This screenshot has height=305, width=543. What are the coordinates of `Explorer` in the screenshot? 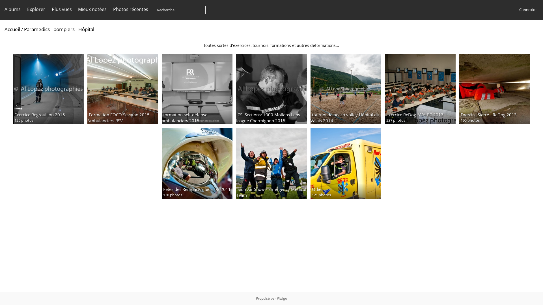 It's located at (36, 9).